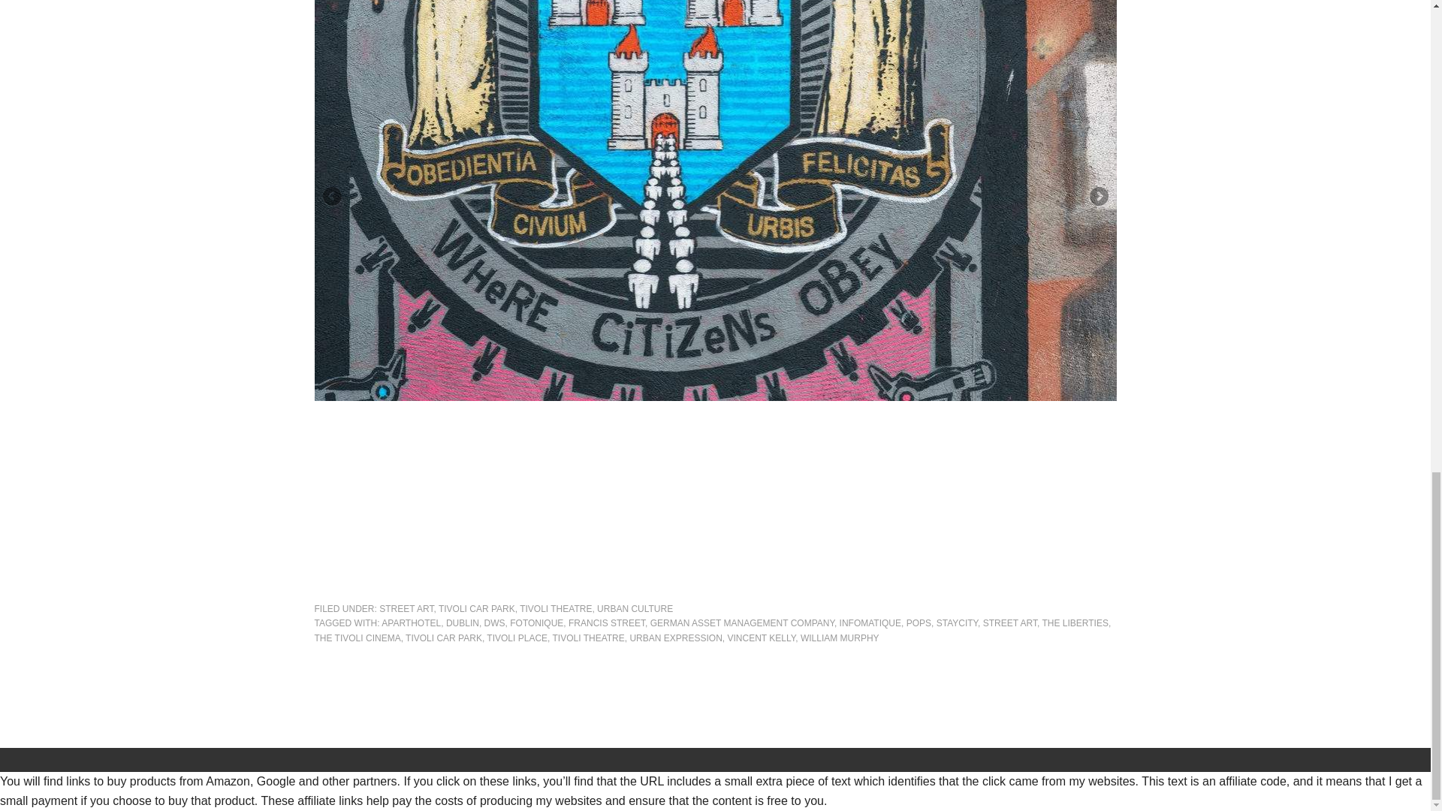 This screenshot has height=811, width=1442. What do you see at coordinates (588, 638) in the screenshot?
I see `TIVOLI THEATRE` at bounding box center [588, 638].